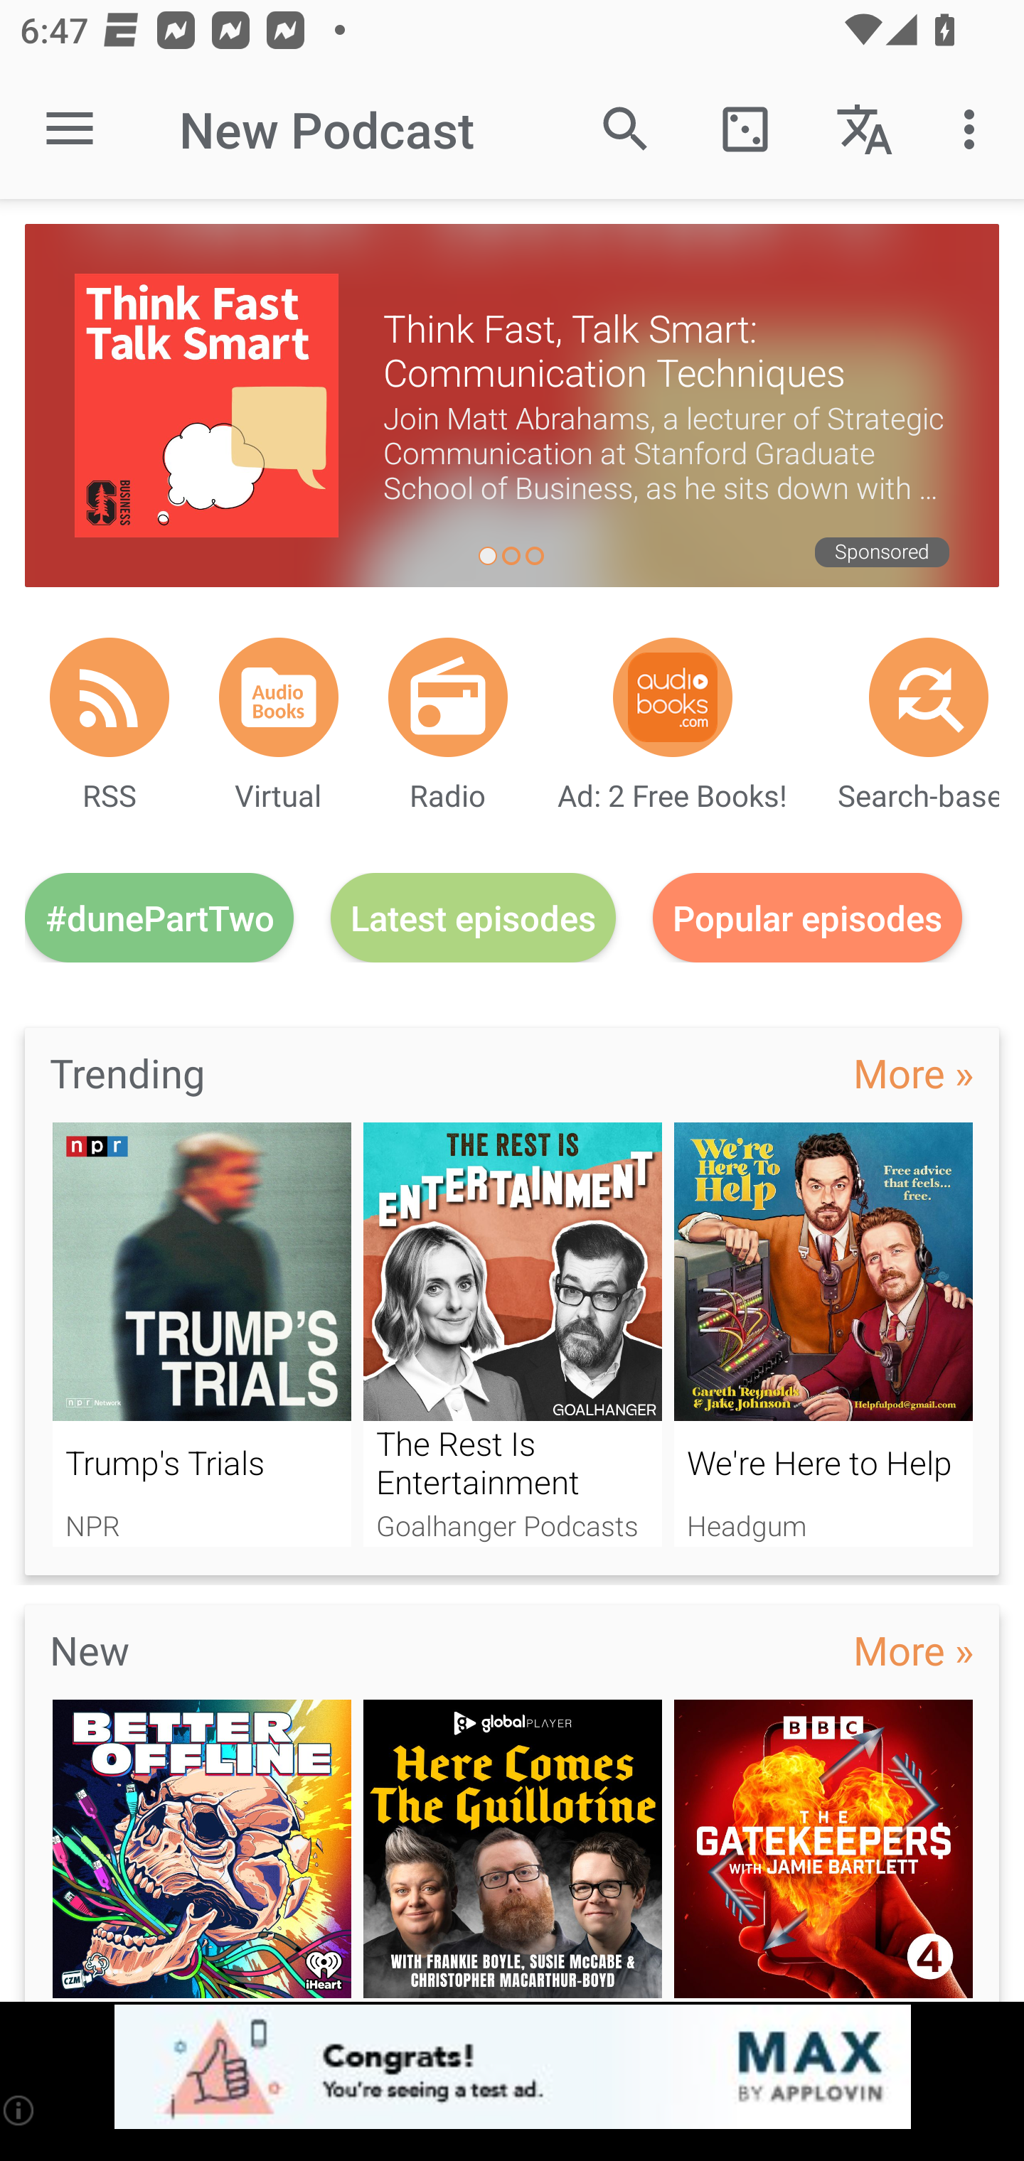 This screenshot has height=2161, width=1024. What do you see at coordinates (70, 129) in the screenshot?
I see `Open navigation sidebar` at bounding box center [70, 129].